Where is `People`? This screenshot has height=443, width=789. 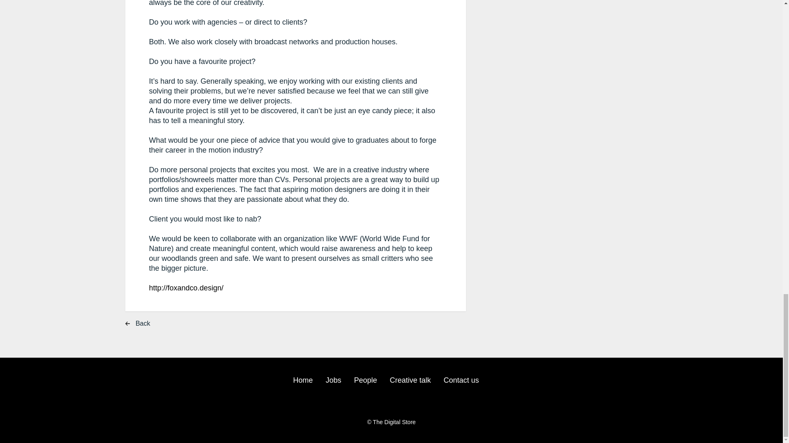
People is located at coordinates (365, 381).